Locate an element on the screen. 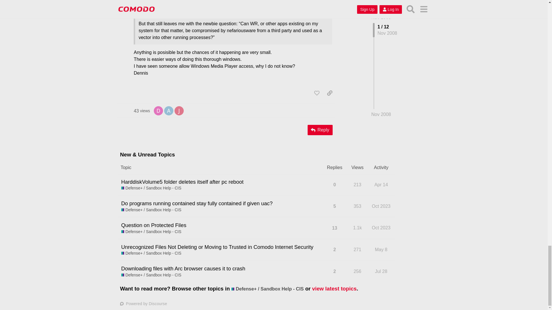 The height and width of the screenshot is (310, 552). Dennis2 is located at coordinates (158, 110).